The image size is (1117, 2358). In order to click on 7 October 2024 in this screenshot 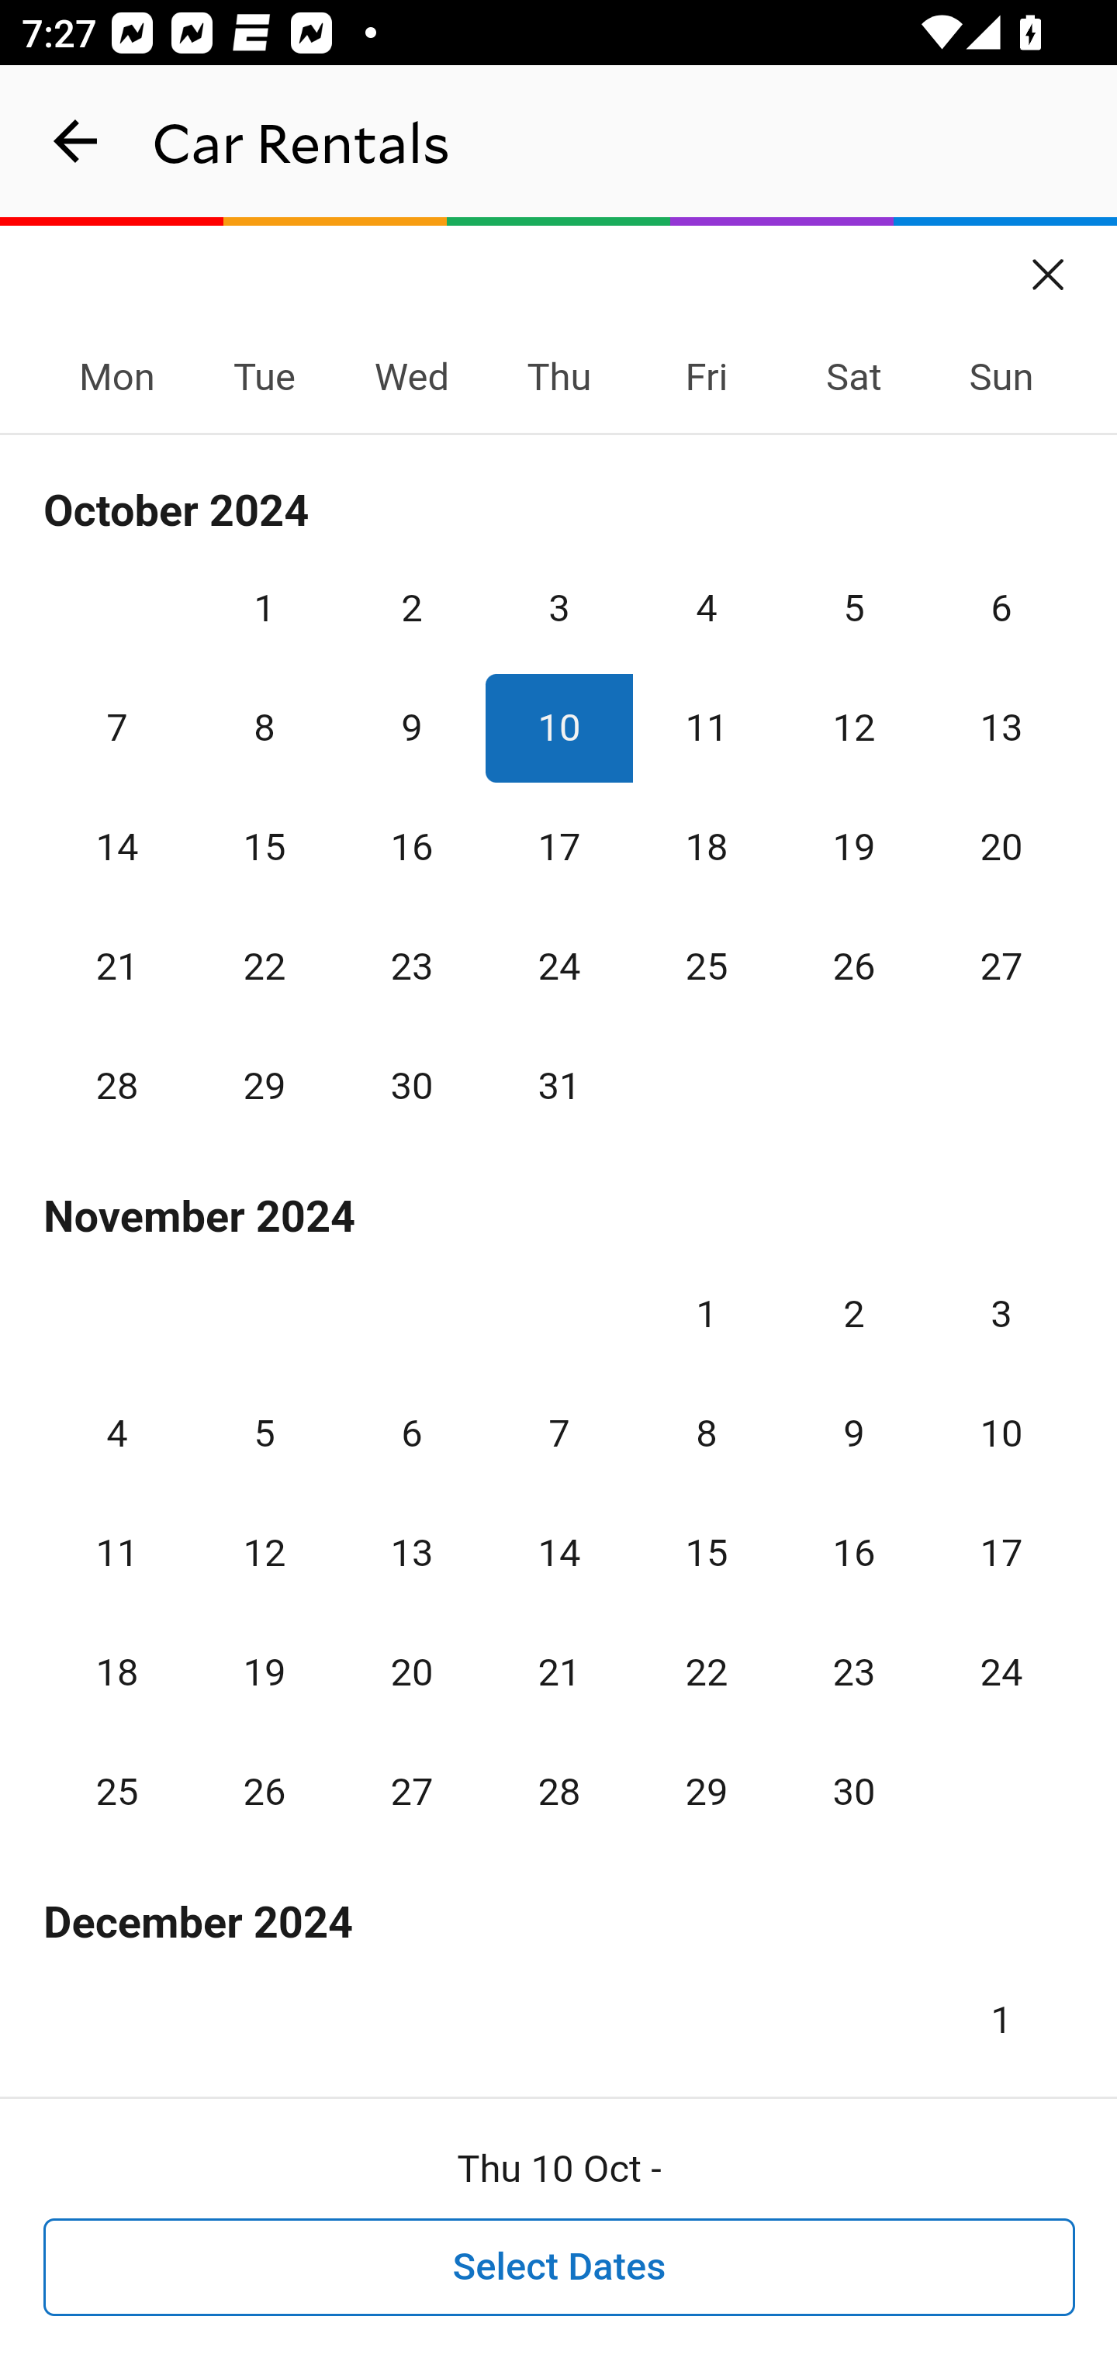, I will do `click(118, 728)`.